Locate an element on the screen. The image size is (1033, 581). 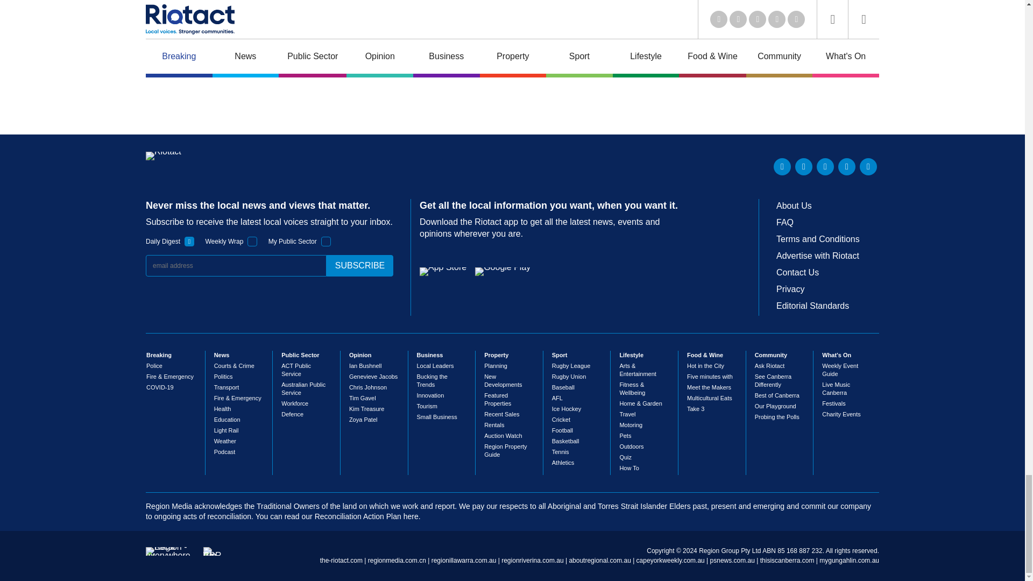
Facebook is located at coordinates (846, 167).